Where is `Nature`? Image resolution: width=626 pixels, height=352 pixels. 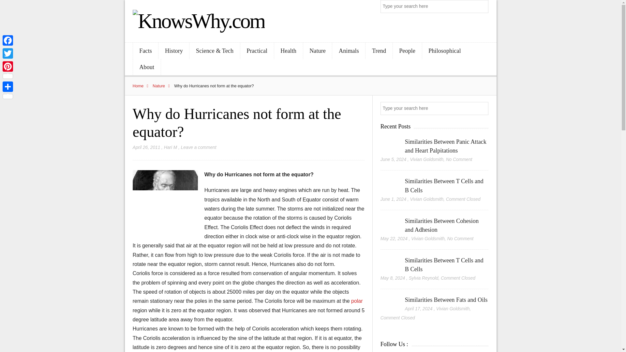 Nature is located at coordinates (318, 51).